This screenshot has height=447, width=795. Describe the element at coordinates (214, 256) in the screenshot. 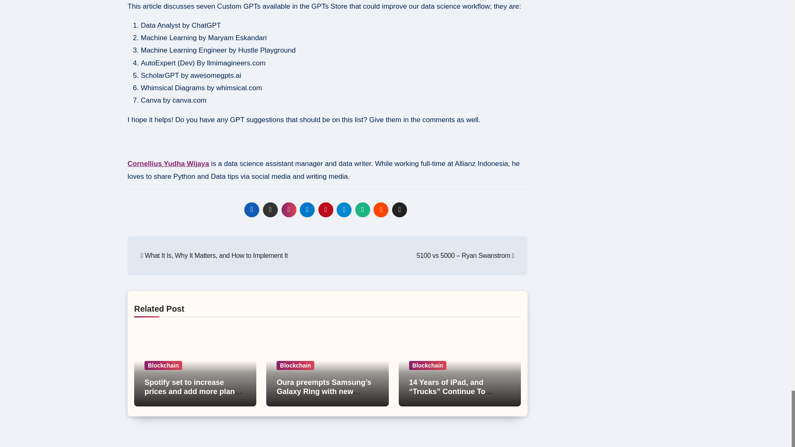

I see `What It Is, Why It Matters, and How to Implement It` at that location.